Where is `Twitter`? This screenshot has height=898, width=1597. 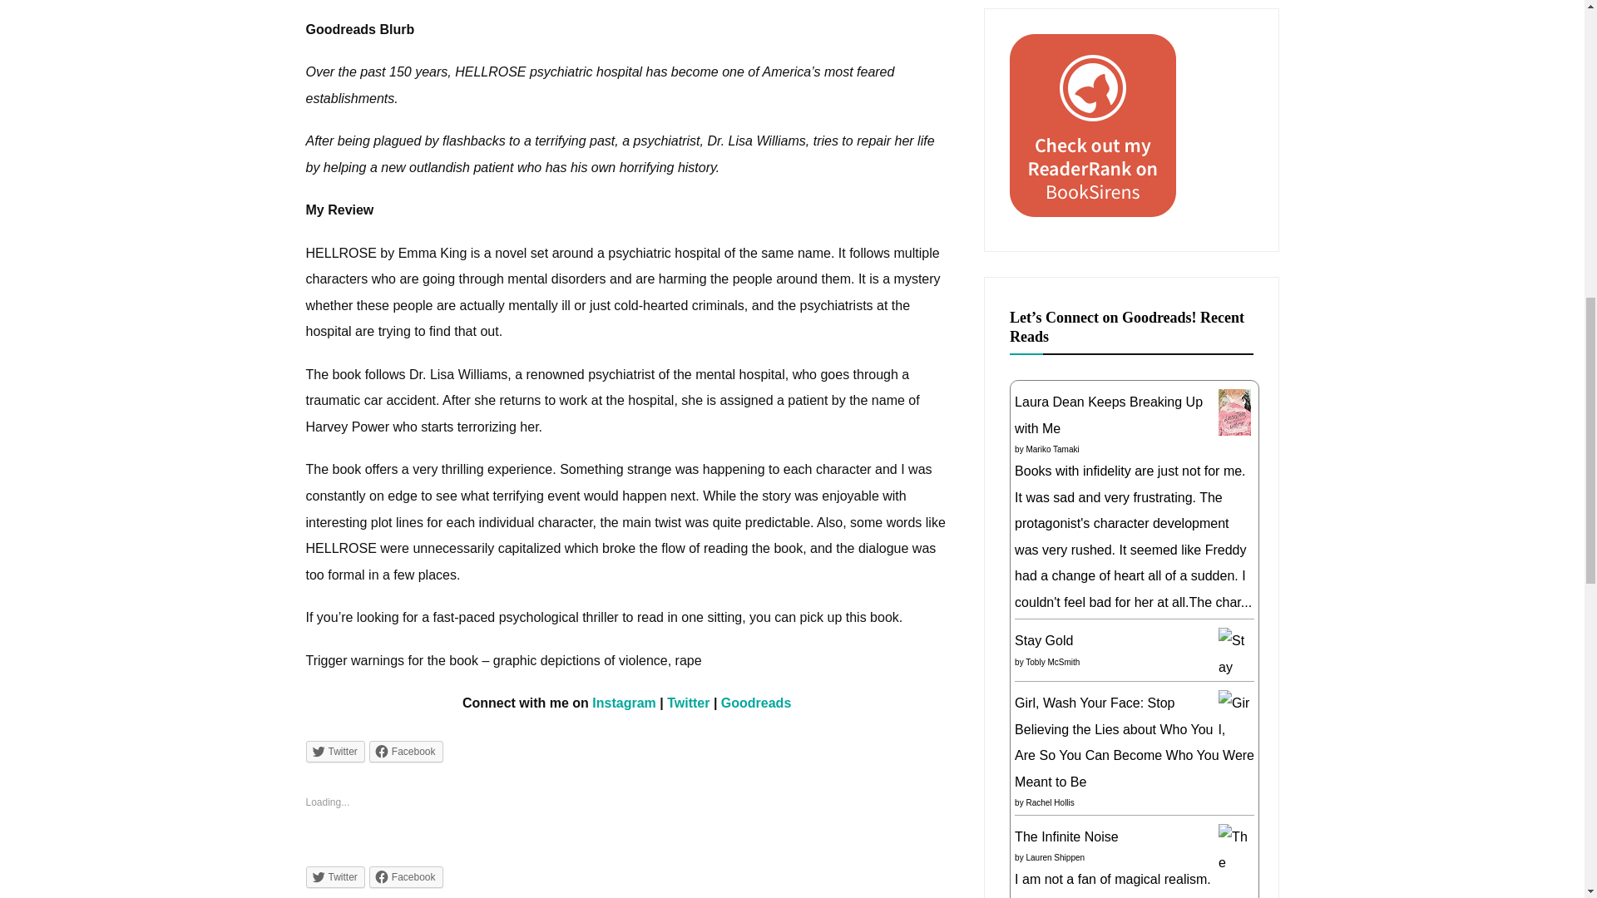 Twitter is located at coordinates (336, 877).